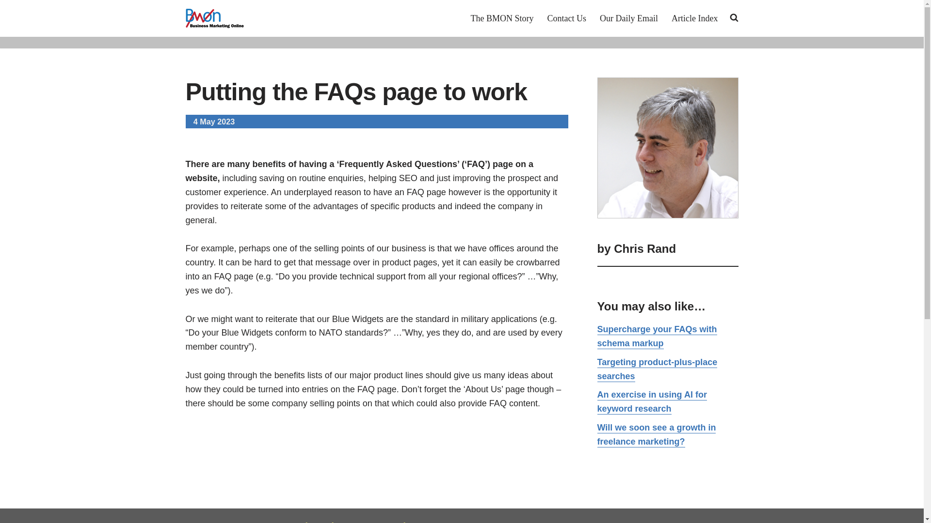 The width and height of the screenshot is (931, 523). I want to click on Supercharge your FAQs with schema markup, so click(657, 337).